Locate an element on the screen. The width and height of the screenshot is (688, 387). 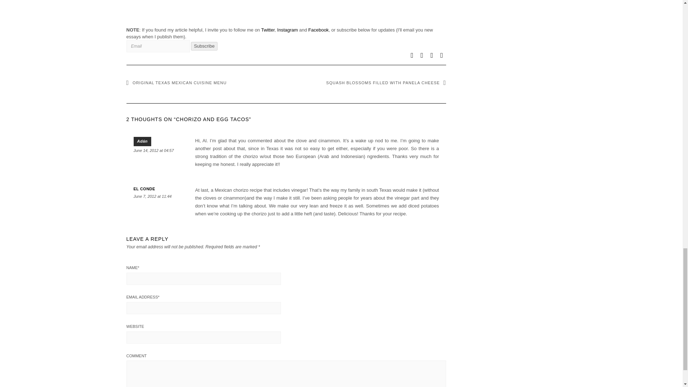
EL CONDE is located at coordinates (144, 188).